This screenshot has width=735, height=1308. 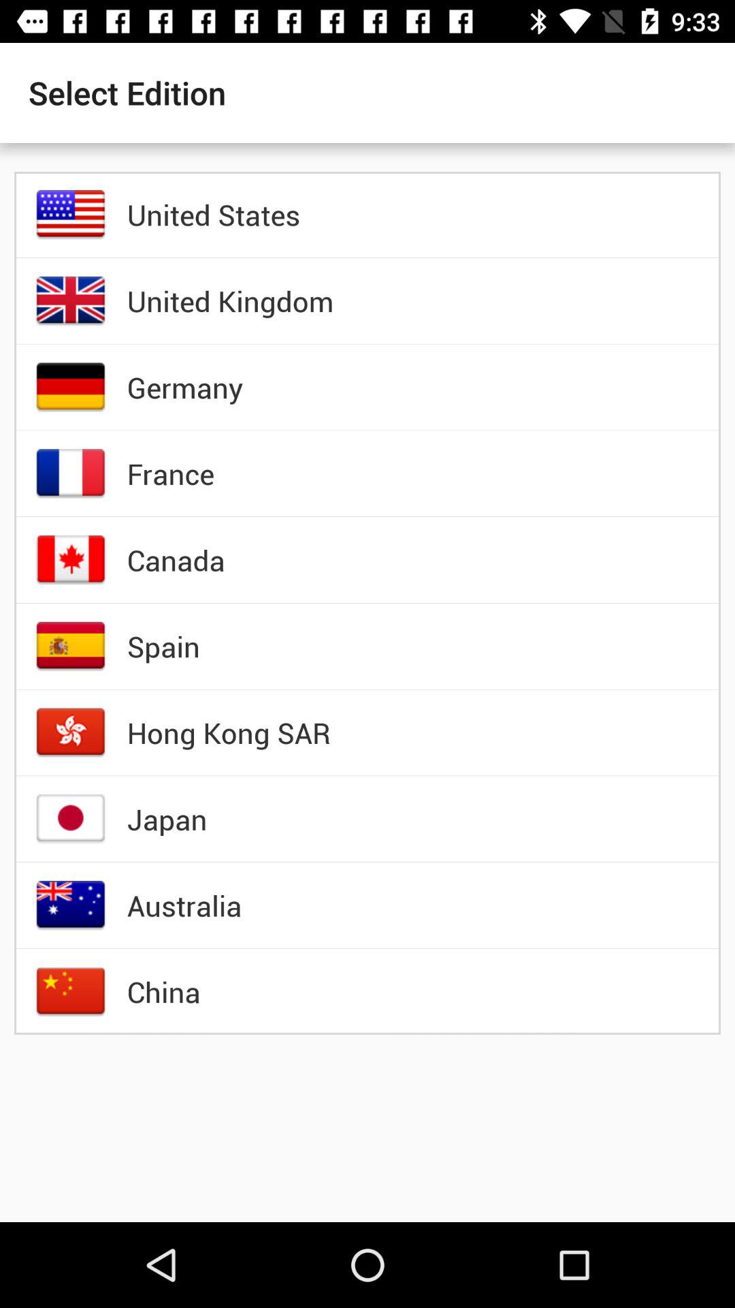 I want to click on scroll to the germany, so click(x=185, y=387).